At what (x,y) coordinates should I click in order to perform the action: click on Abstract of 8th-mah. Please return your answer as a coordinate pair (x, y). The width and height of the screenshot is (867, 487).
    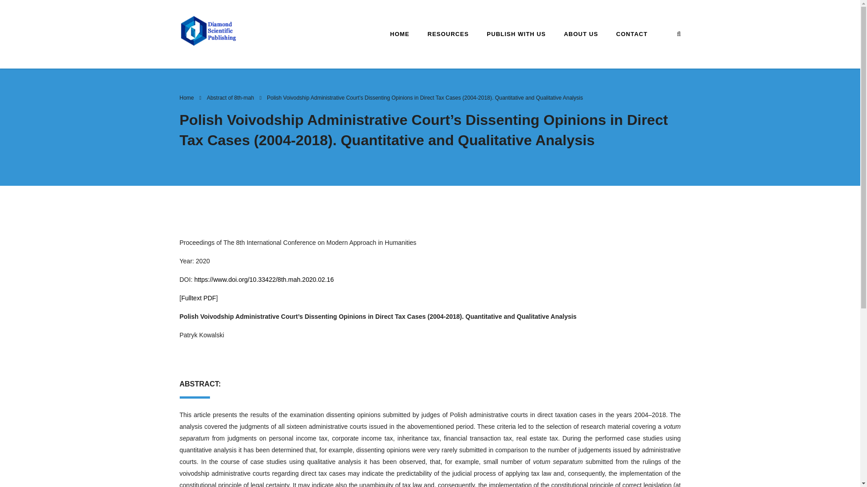
    Looking at the image, I should click on (230, 97).